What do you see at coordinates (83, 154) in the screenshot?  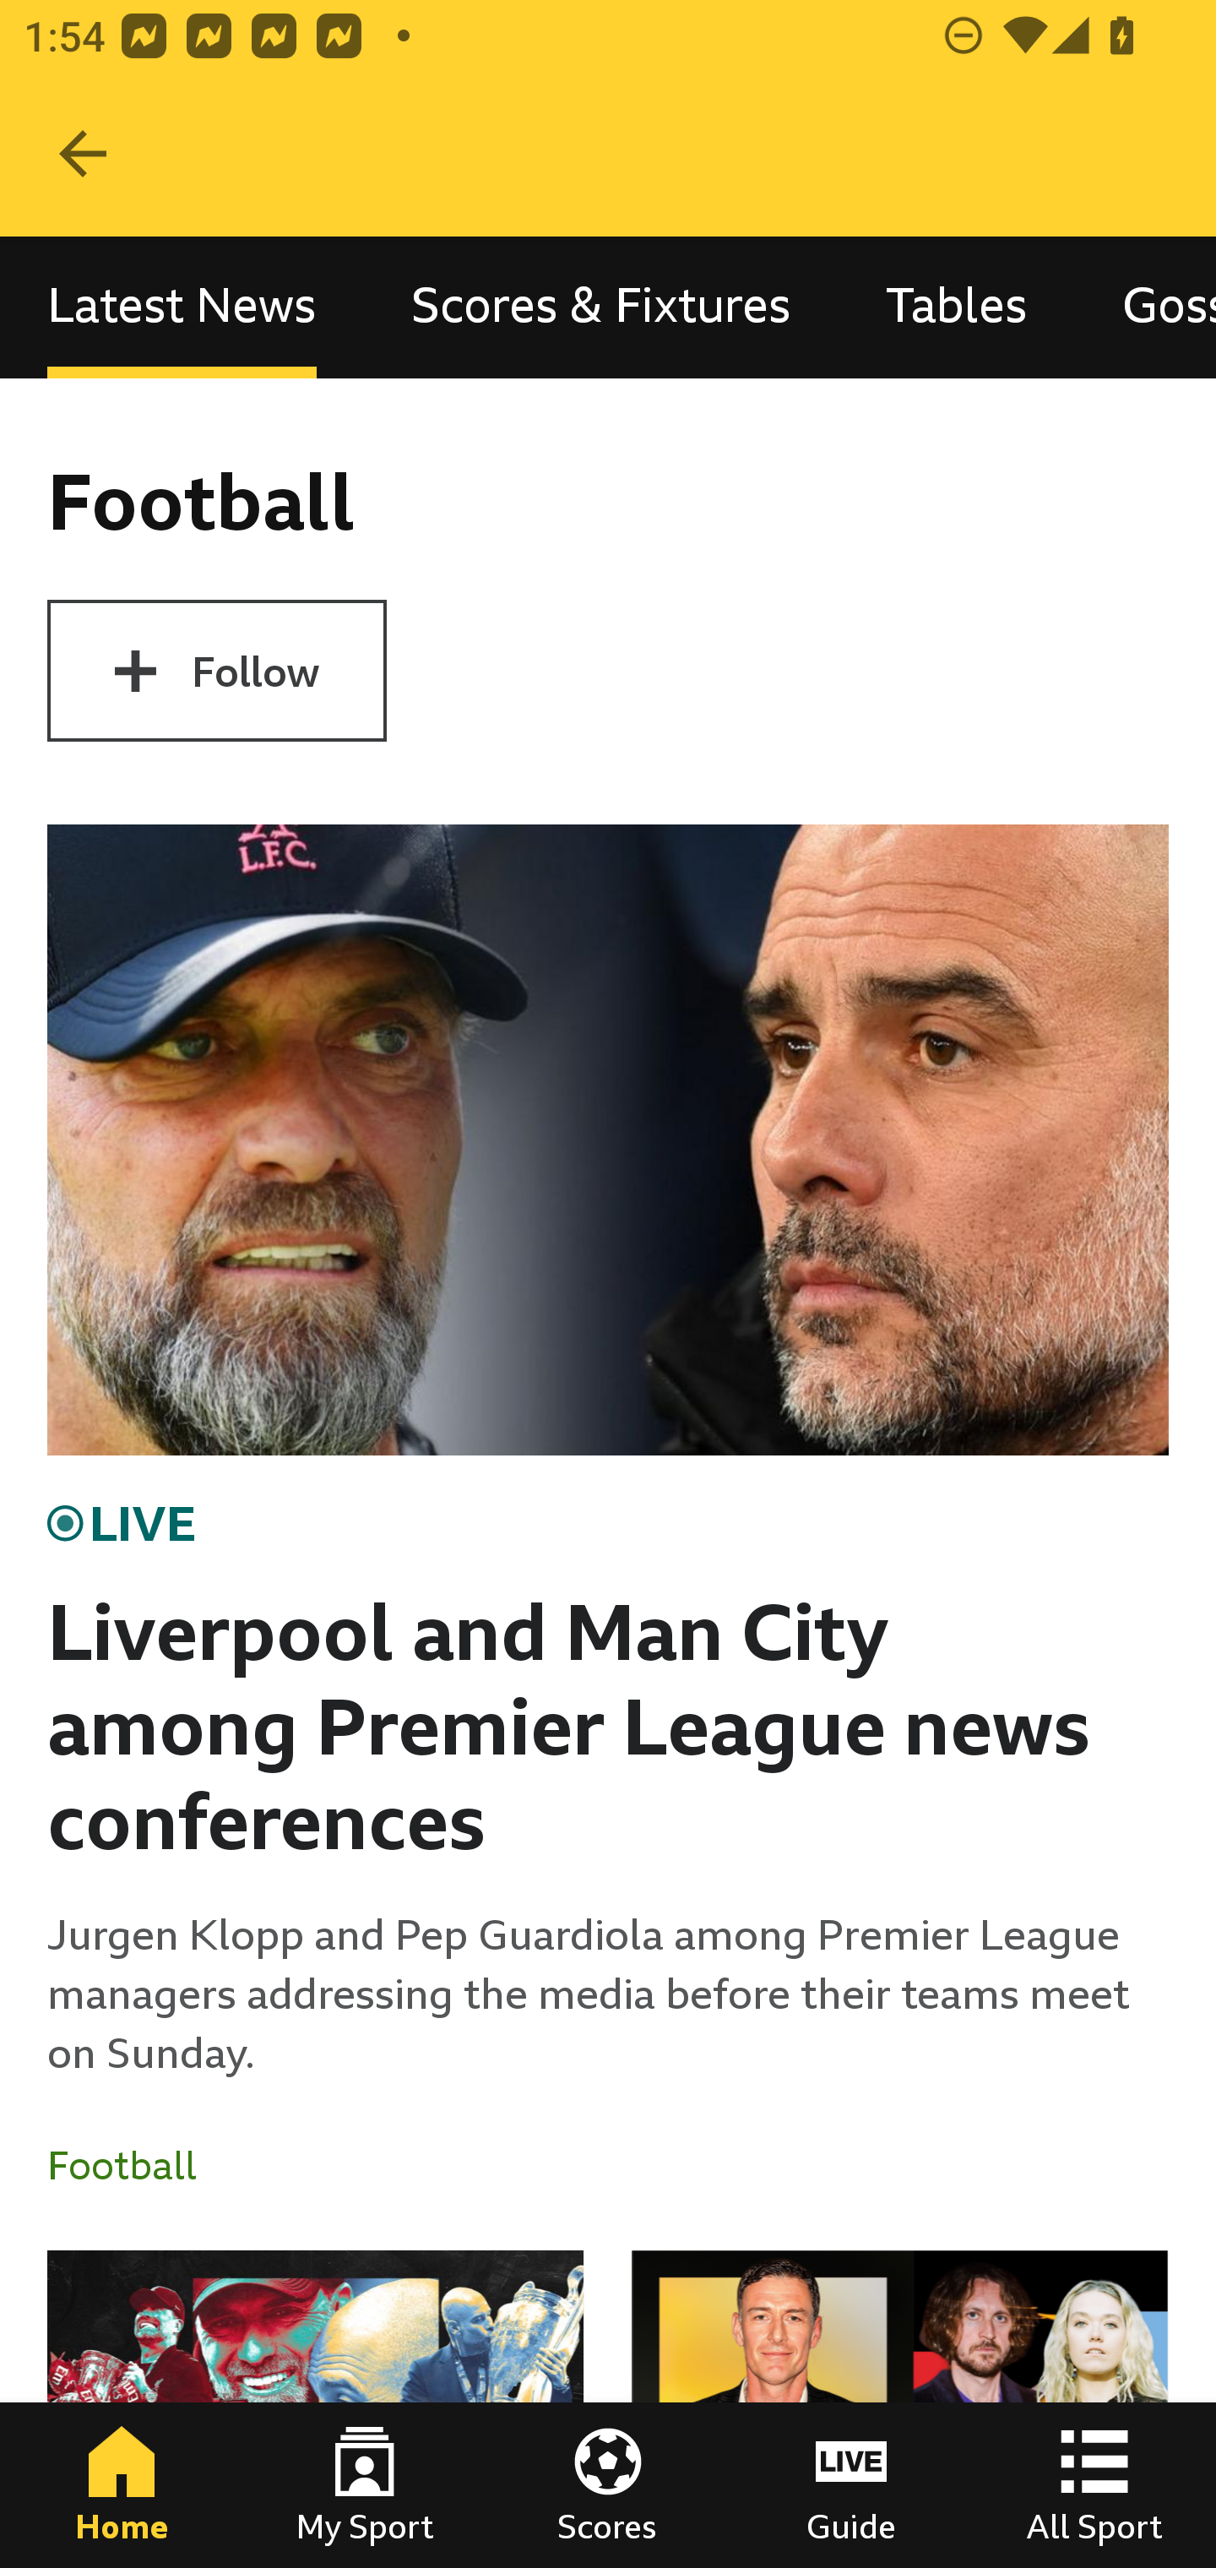 I see `Navigate up` at bounding box center [83, 154].